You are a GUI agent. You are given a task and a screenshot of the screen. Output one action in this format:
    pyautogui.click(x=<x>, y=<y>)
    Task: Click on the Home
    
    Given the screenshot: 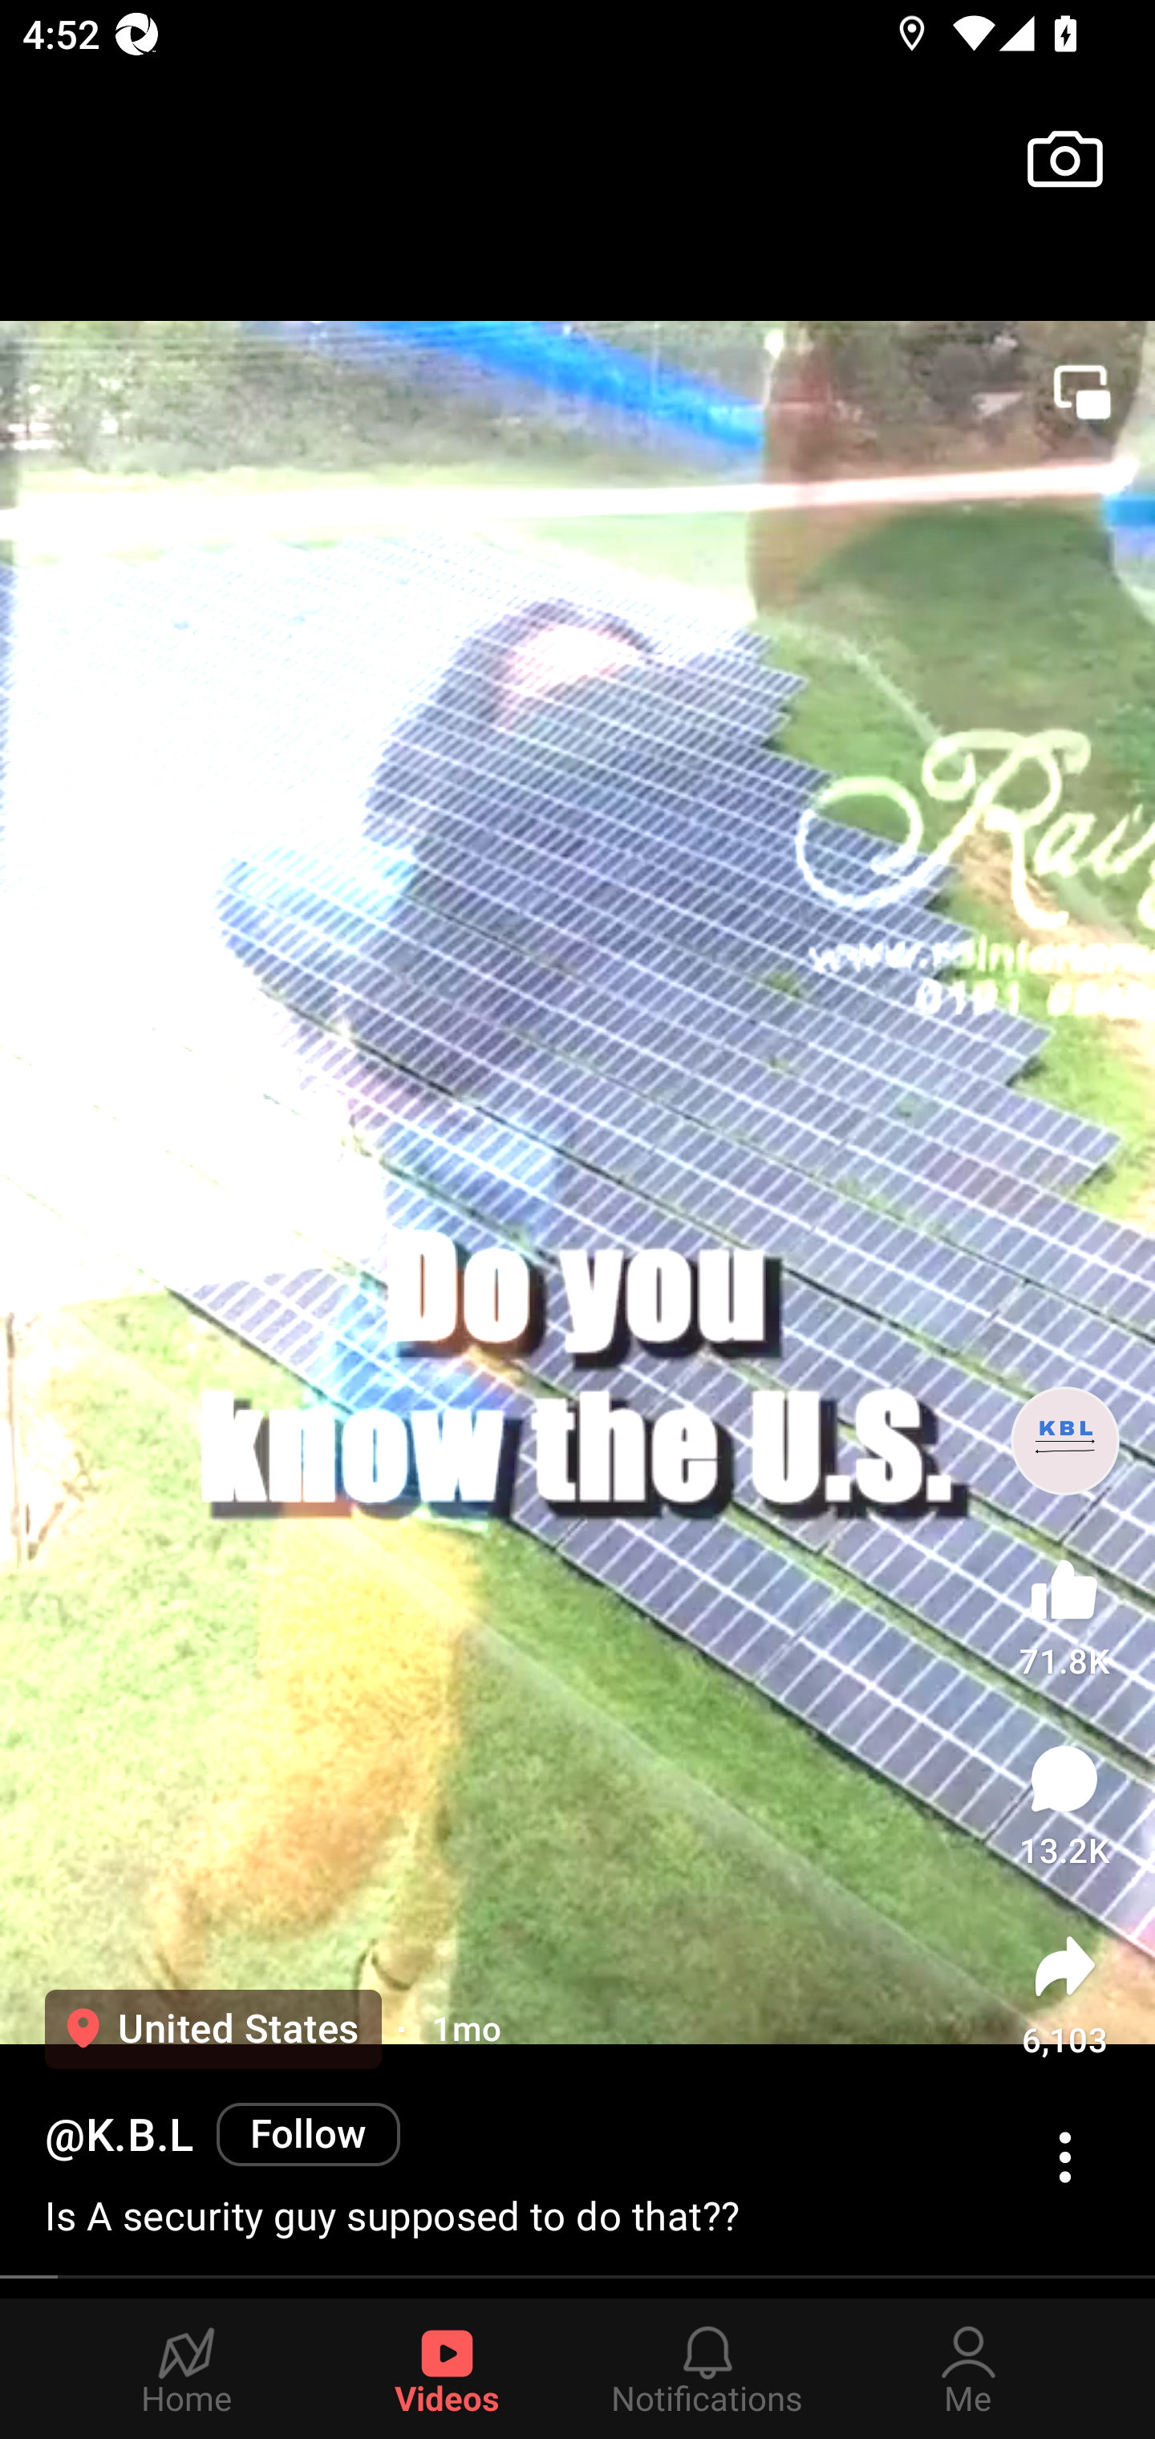 What is the action you would take?
    pyautogui.click(x=186, y=2368)
    